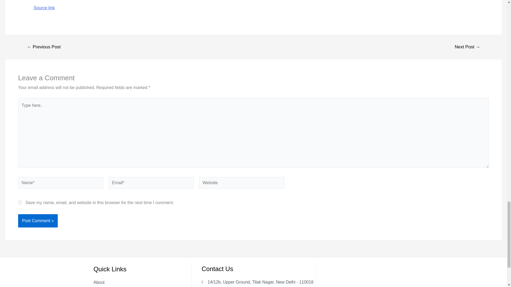 Image resolution: width=511 pixels, height=287 pixels. Describe the element at coordinates (20, 202) in the screenshot. I see `yes` at that location.